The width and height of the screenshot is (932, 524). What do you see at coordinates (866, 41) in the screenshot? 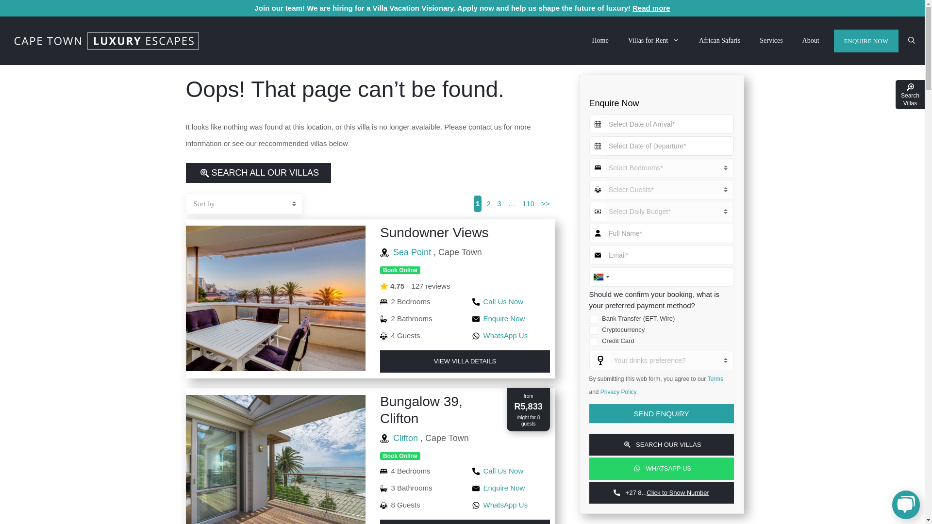
I see `Header Enquire Now Button` at bounding box center [866, 41].